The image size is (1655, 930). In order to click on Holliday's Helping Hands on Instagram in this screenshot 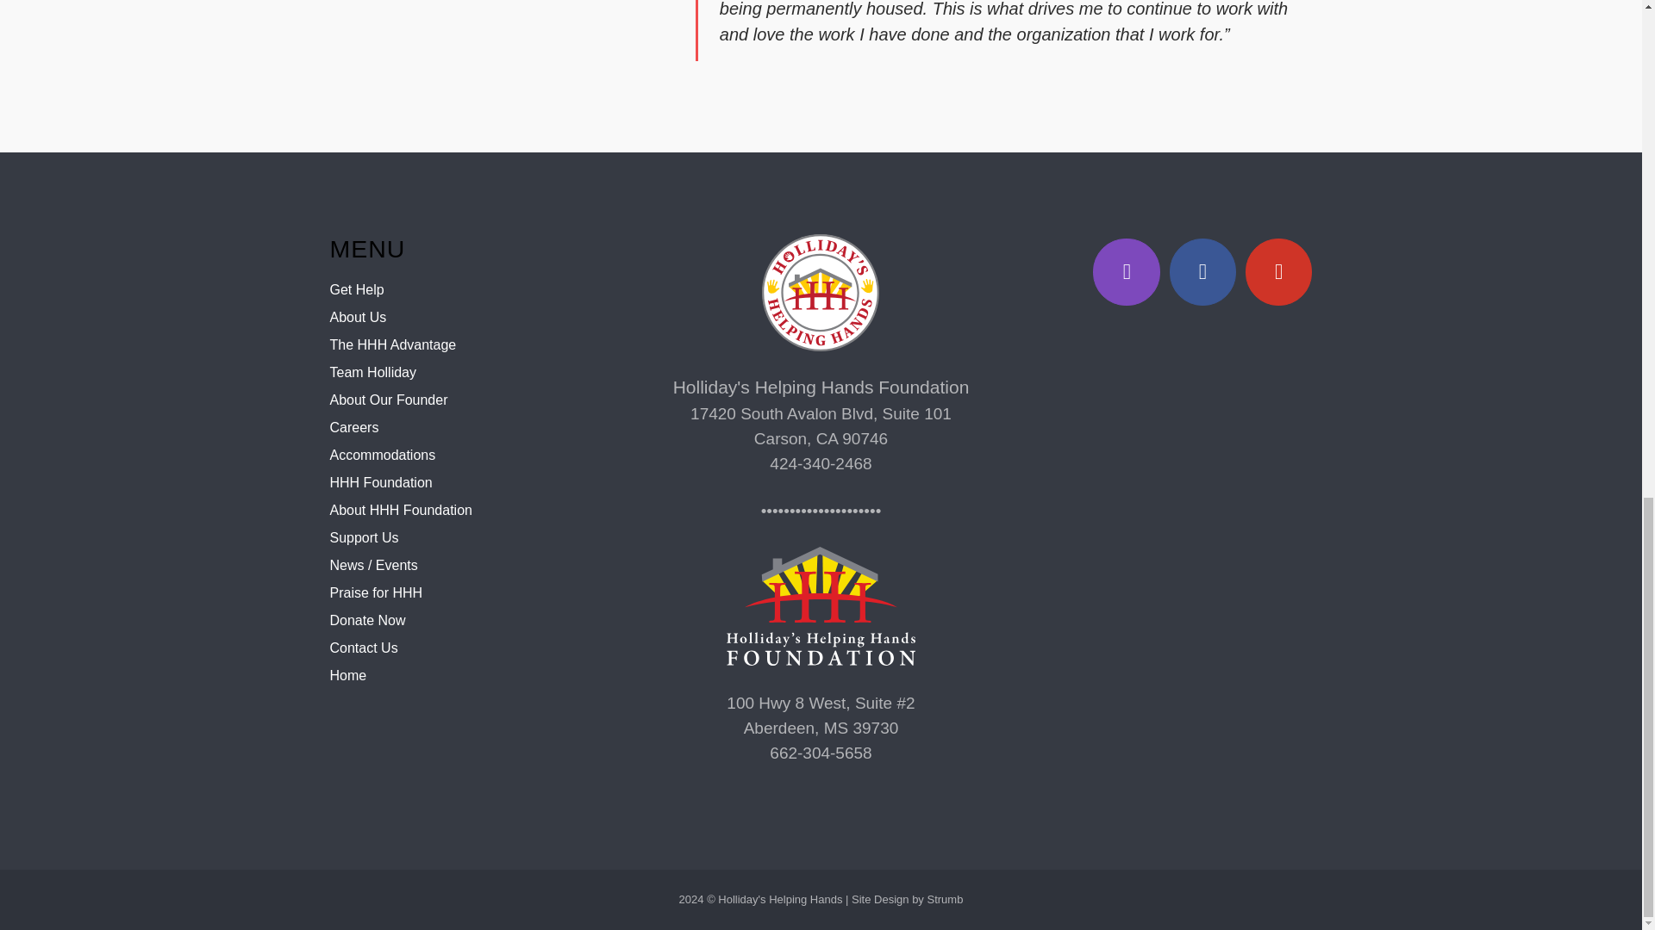, I will do `click(1126, 272)`.